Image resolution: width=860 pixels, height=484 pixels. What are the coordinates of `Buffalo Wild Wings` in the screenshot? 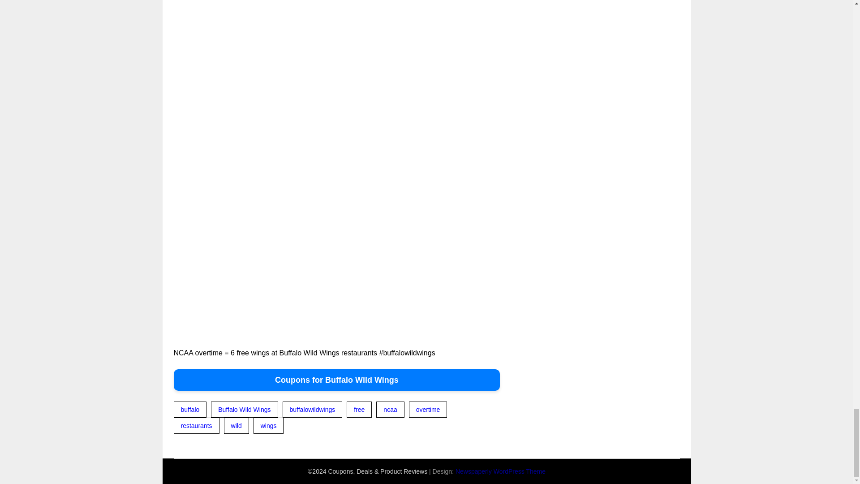 It's located at (244, 410).